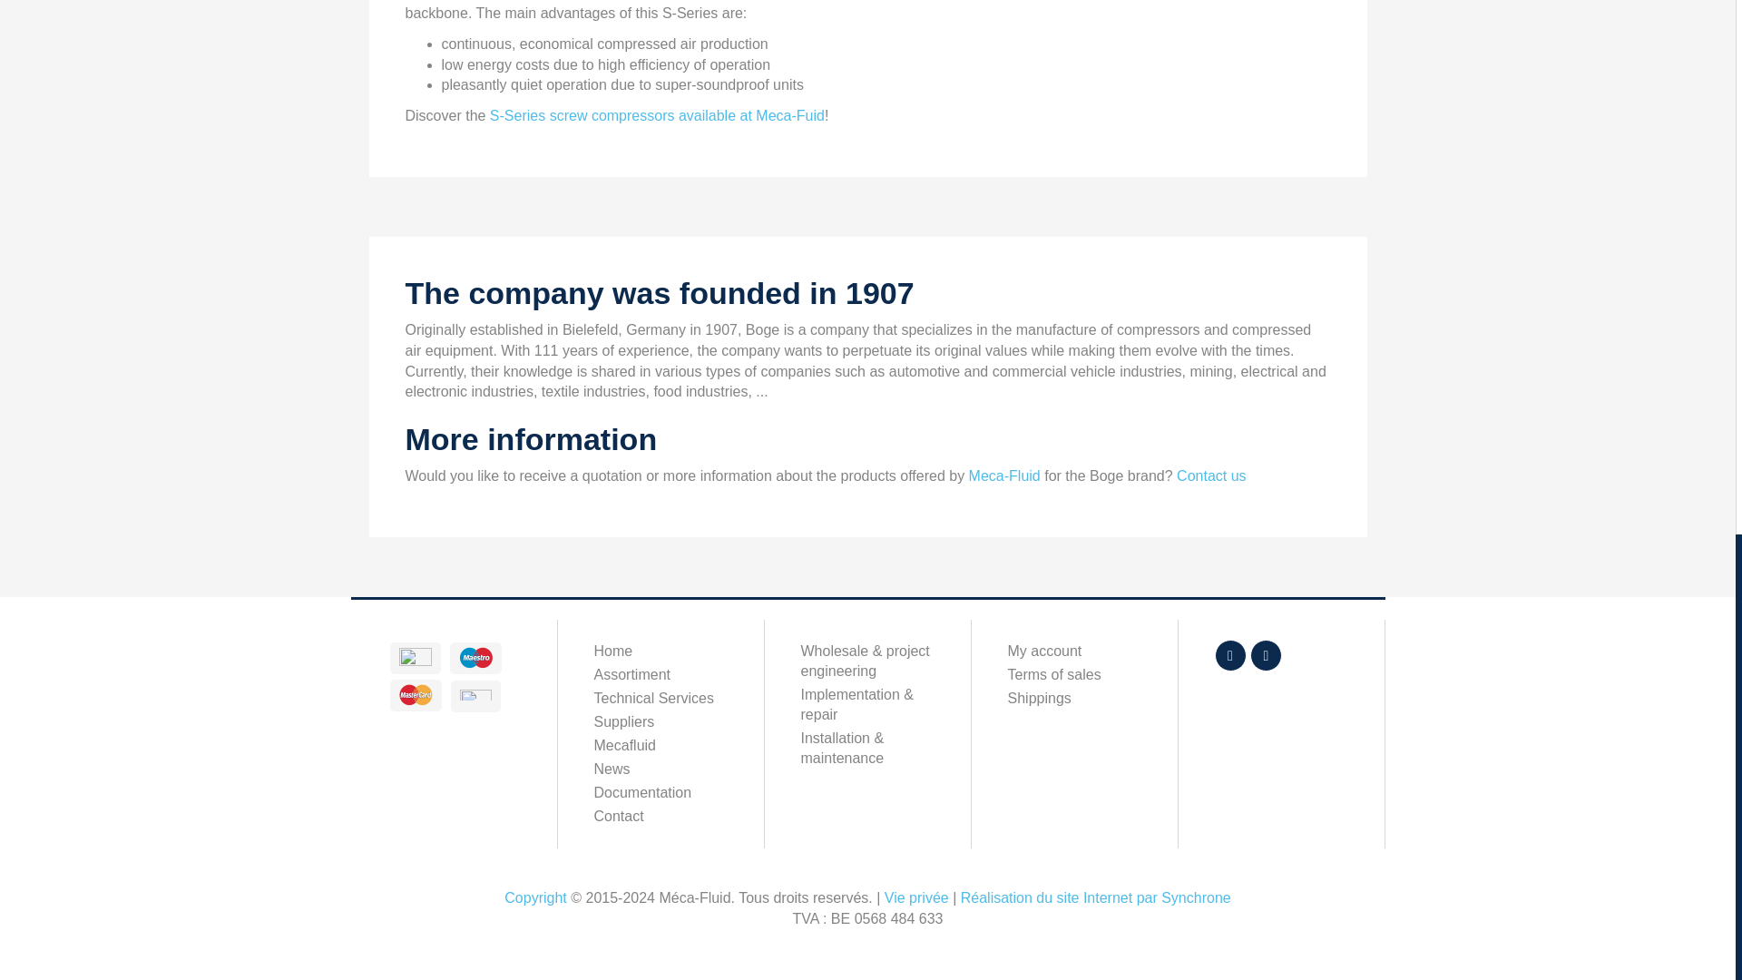 The image size is (1742, 980). I want to click on Meca-Fluid, so click(1003, 475).